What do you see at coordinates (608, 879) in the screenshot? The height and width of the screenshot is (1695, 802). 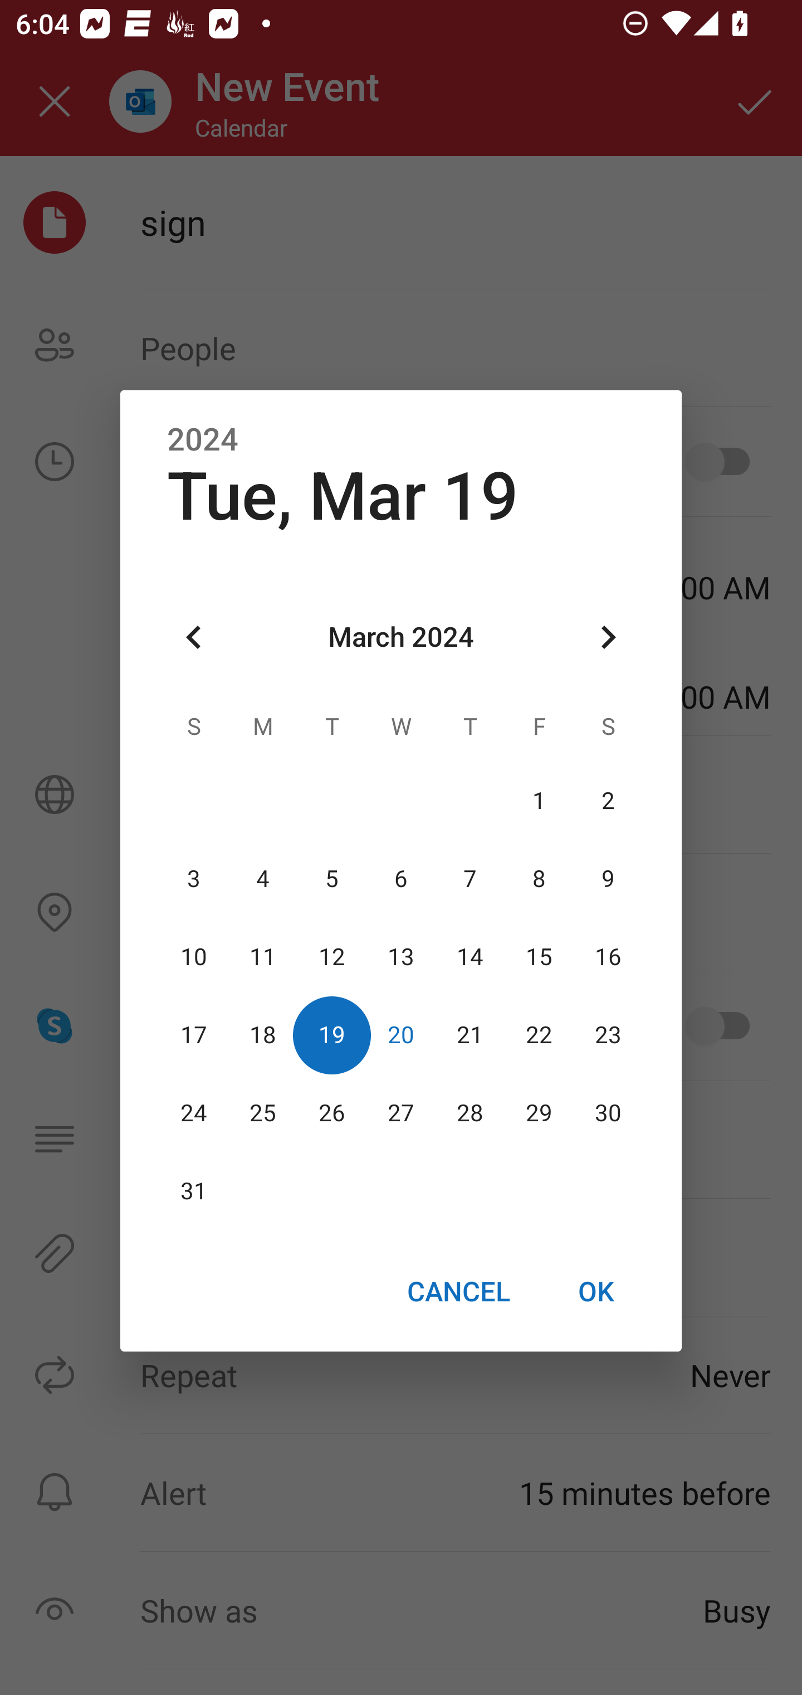 I see `9 09 March 2024` at bounding box center [608, 879].